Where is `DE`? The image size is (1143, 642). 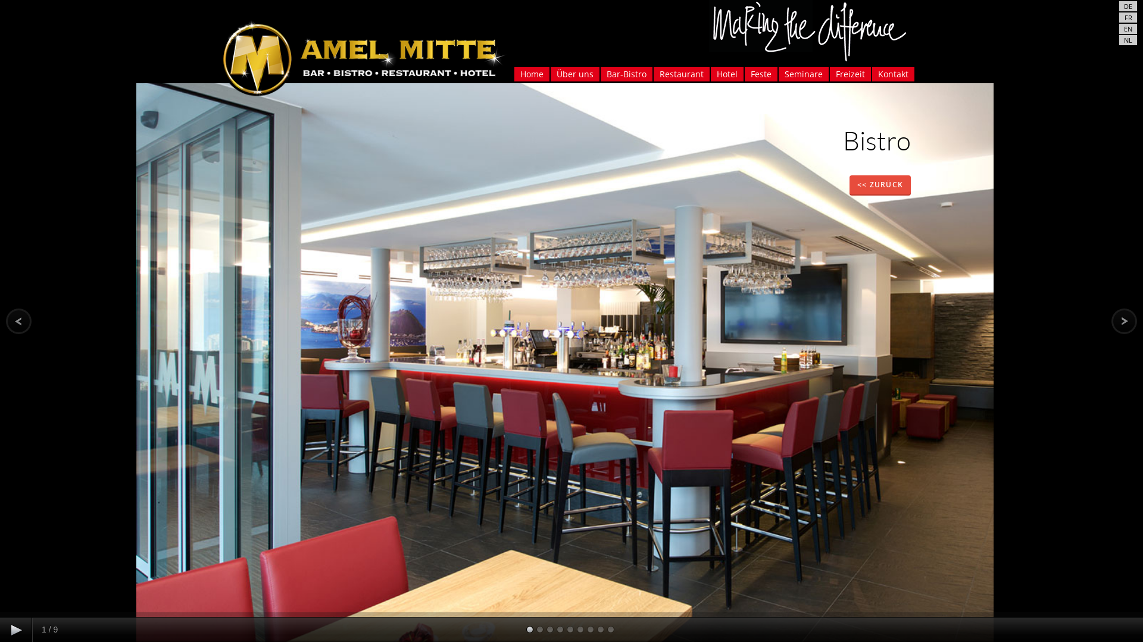 DE is located at coordinates (1128, 6).